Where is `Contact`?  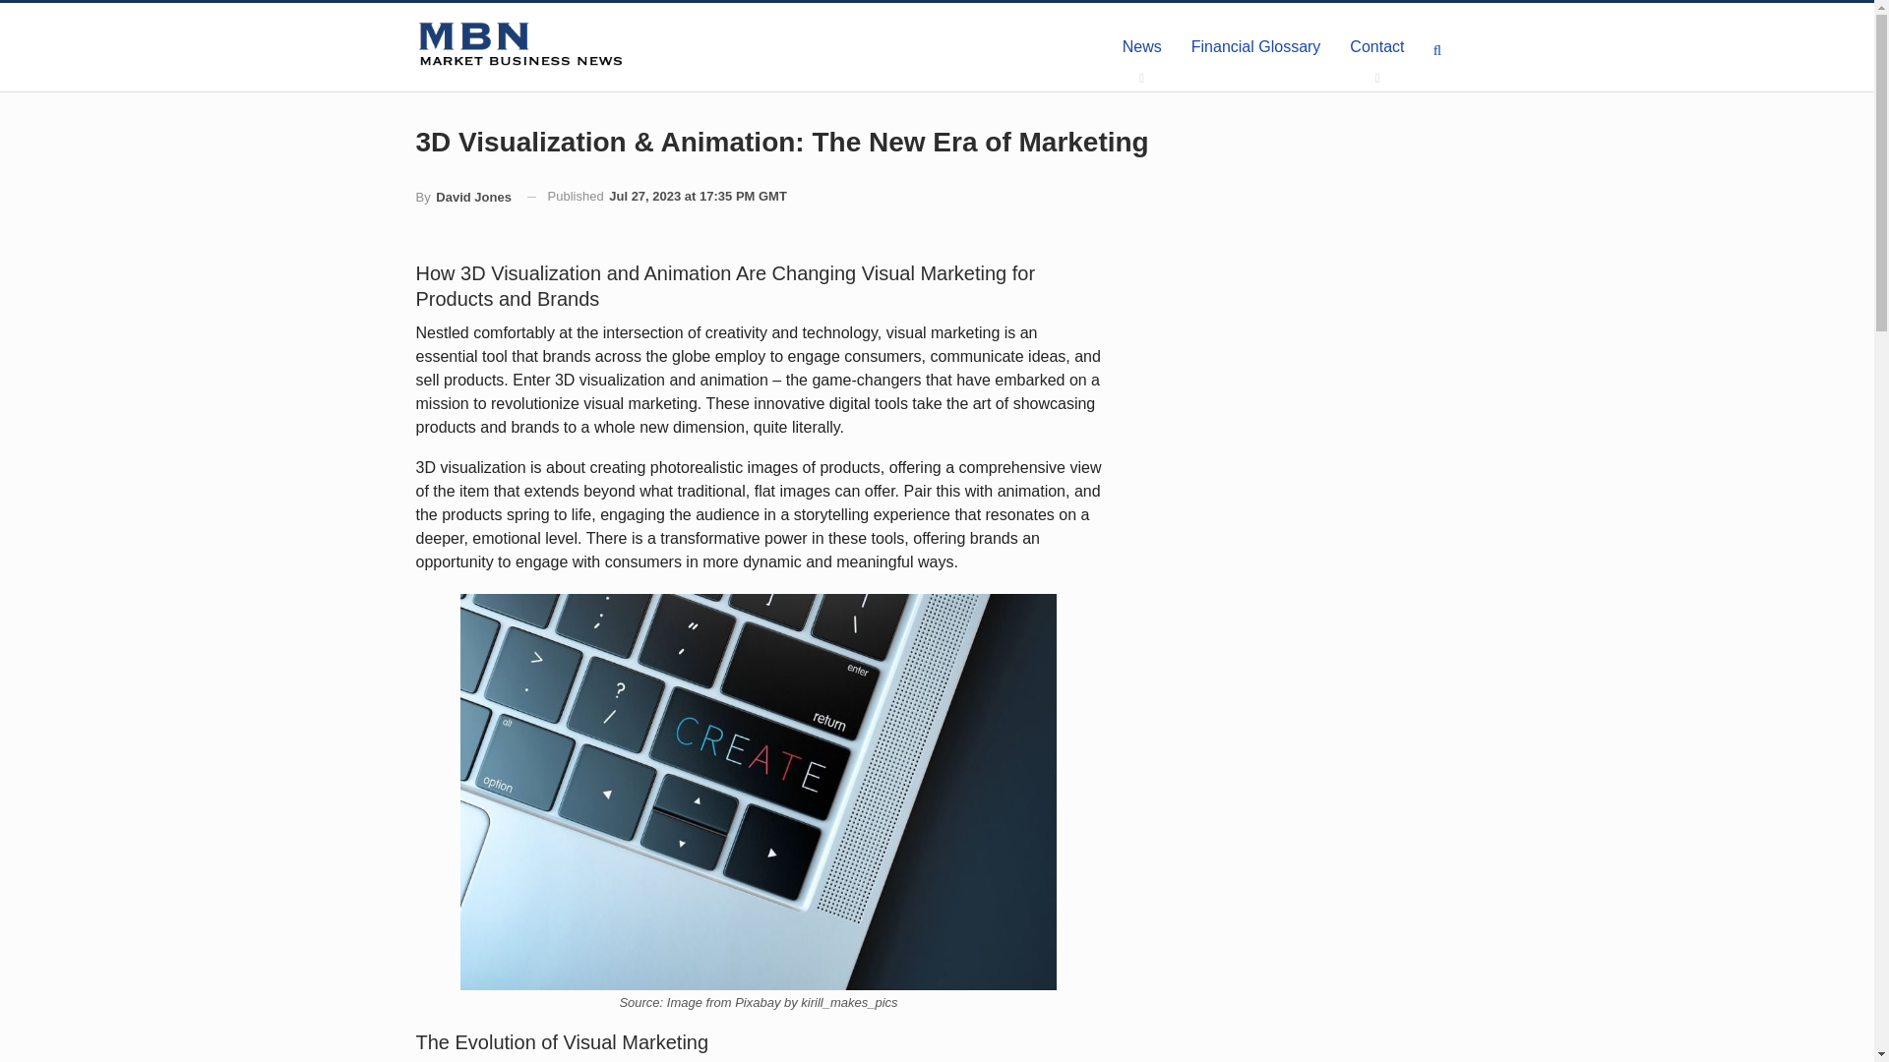
Contact is located at coordinates (1376, 47).